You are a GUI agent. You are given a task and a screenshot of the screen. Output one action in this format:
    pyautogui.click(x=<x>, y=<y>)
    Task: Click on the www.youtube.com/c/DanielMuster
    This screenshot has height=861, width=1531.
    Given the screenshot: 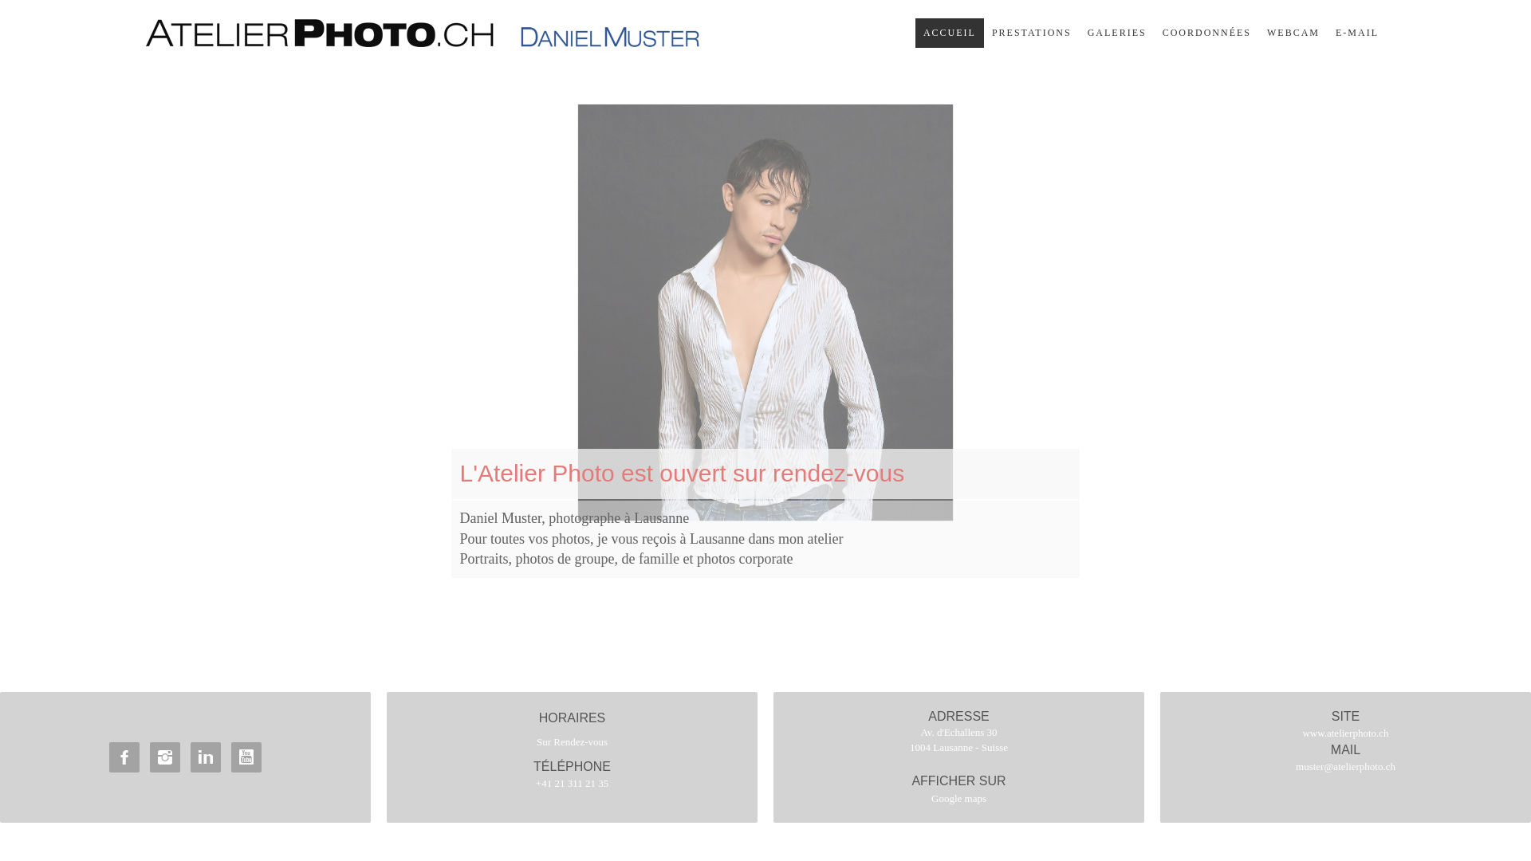 What is the action you would take?
    pyautogui.click(x=246, y=757)
    